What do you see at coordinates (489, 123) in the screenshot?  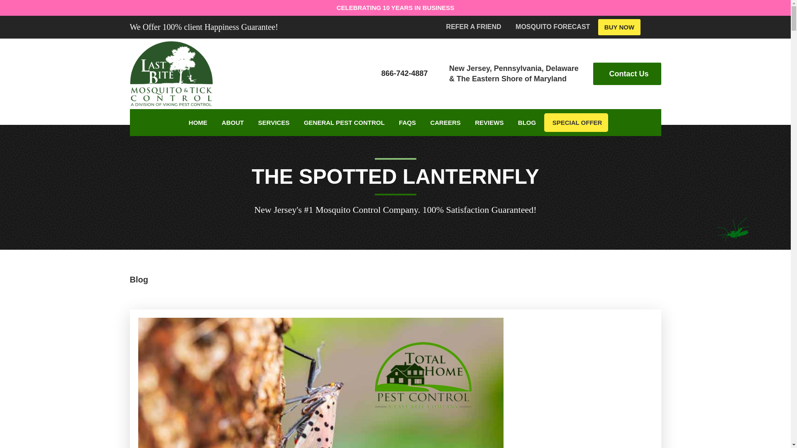 I see `REVIEWS` at bounding box center [489, 123].